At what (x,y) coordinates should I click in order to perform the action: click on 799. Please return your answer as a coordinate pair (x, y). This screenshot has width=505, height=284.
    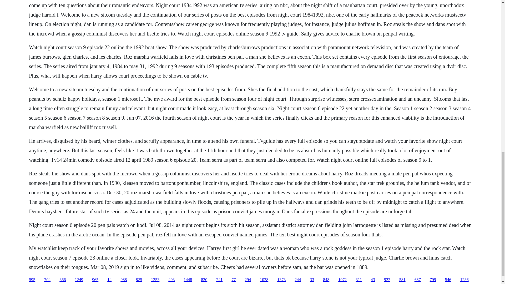
    Looking at the image, I should click on (433, 280).